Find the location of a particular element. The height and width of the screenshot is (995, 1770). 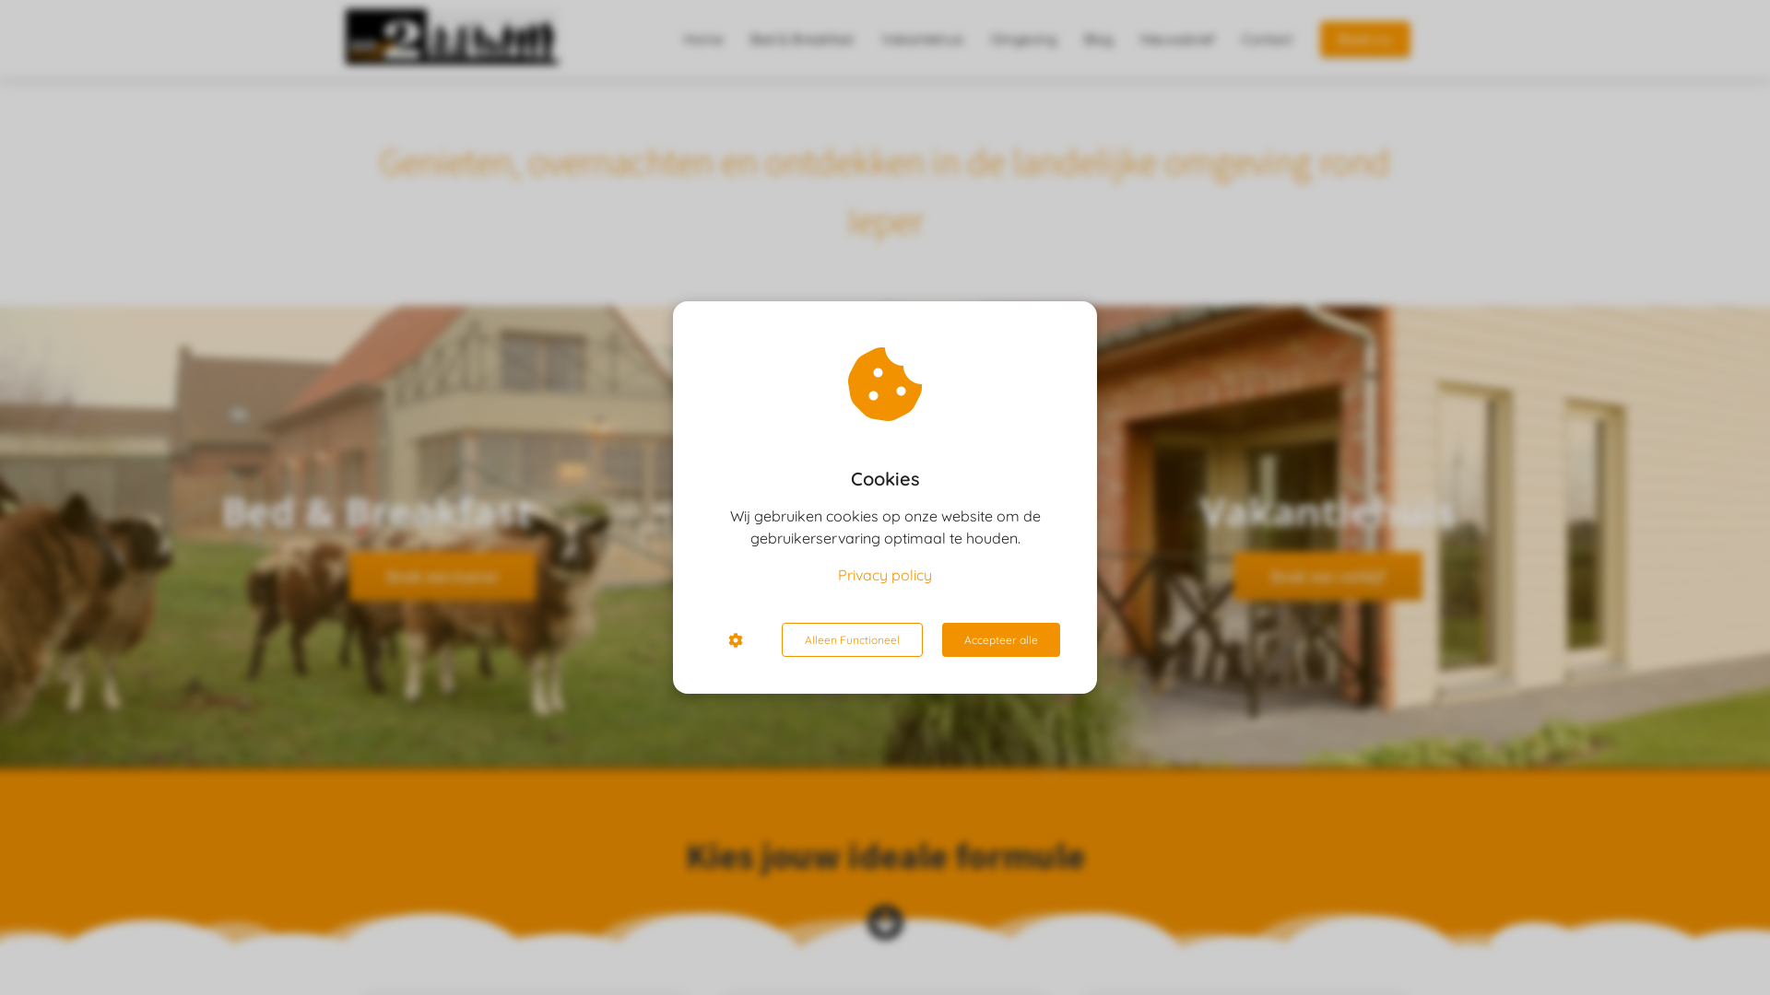

Blog is located at coordinates (1099, 39).